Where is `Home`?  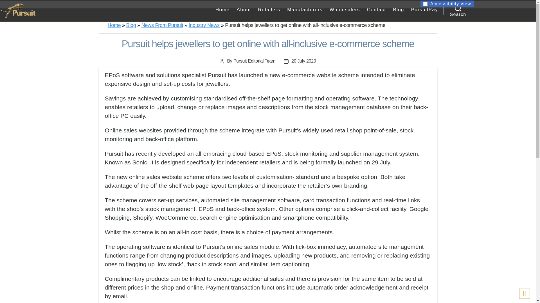
Home is located at coordinates (114, 25).